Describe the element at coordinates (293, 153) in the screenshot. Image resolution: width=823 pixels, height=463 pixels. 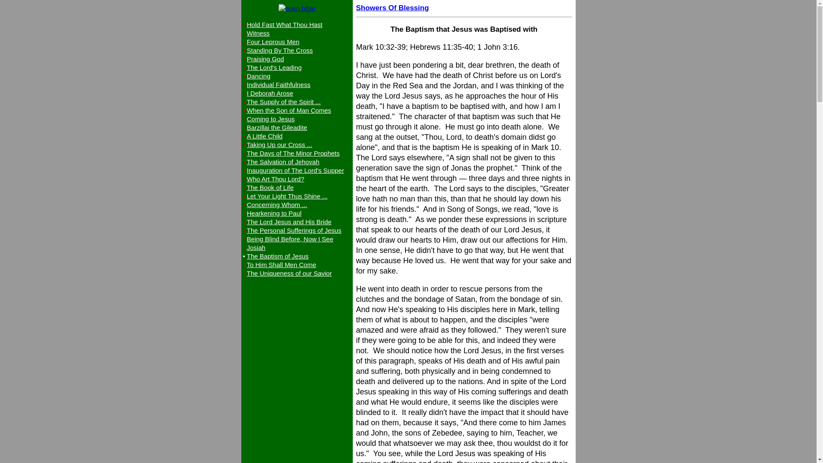
I see `The Minor Prophets` at that location.